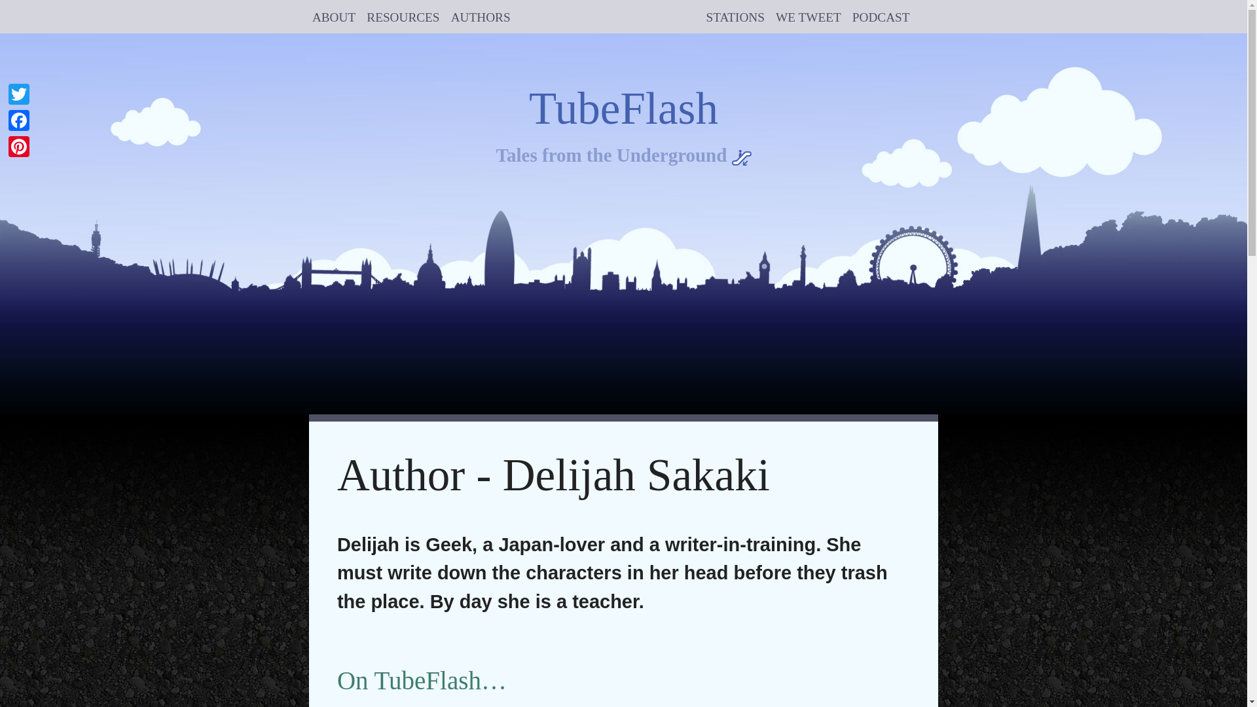 Image resolution: width=1257 pixels, height=707 pixels. I want to click on PODCAST, so click(881, 16).